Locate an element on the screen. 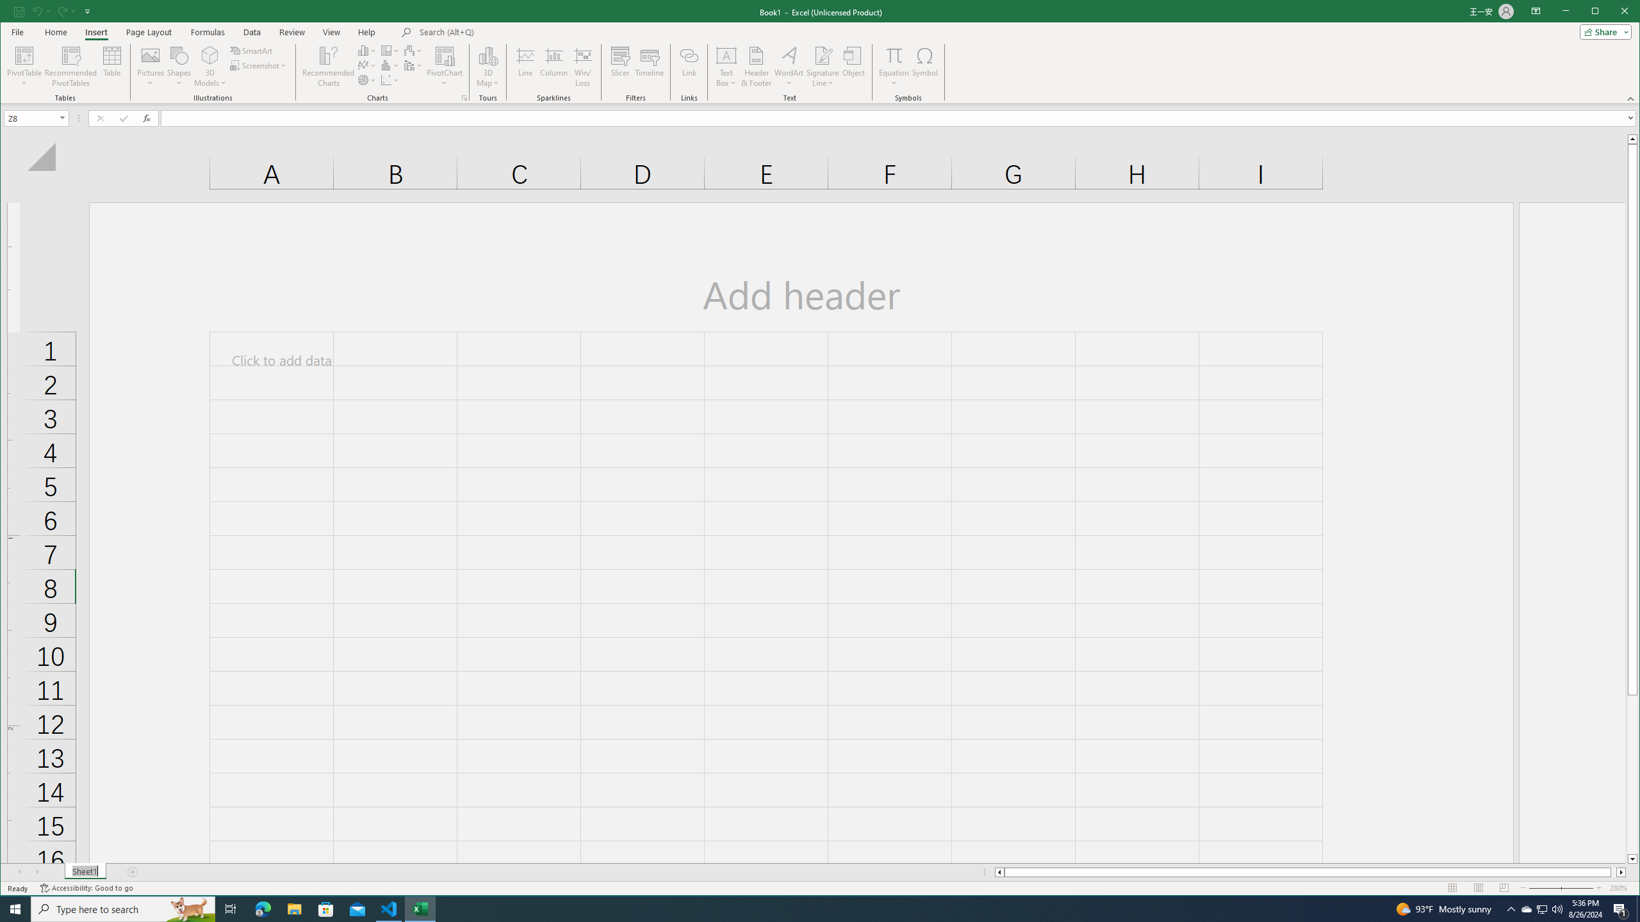  Equation is located at coordinates (893, 67).